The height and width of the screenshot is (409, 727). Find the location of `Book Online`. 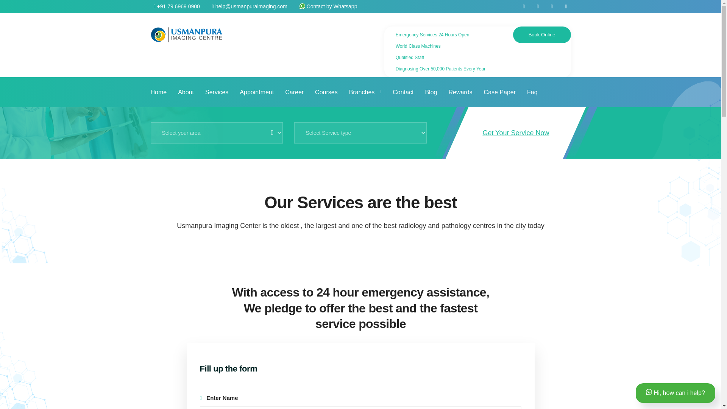

Book Online is located at coordinates (542, 35).